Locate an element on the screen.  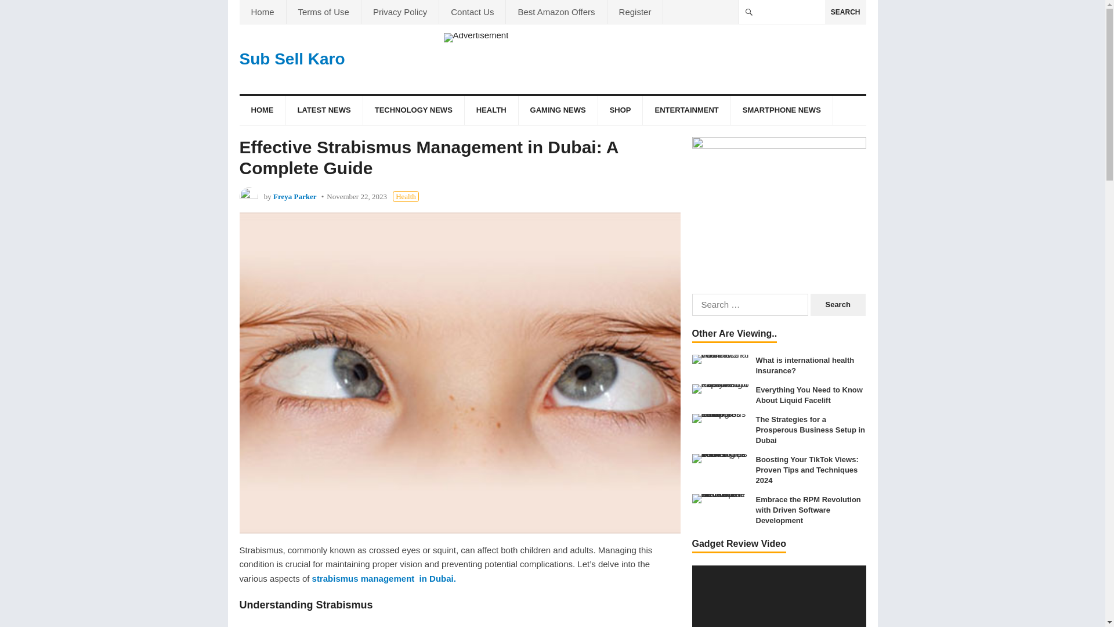
TECHNOLOGY NEWS is located at coordinates (413, 110).